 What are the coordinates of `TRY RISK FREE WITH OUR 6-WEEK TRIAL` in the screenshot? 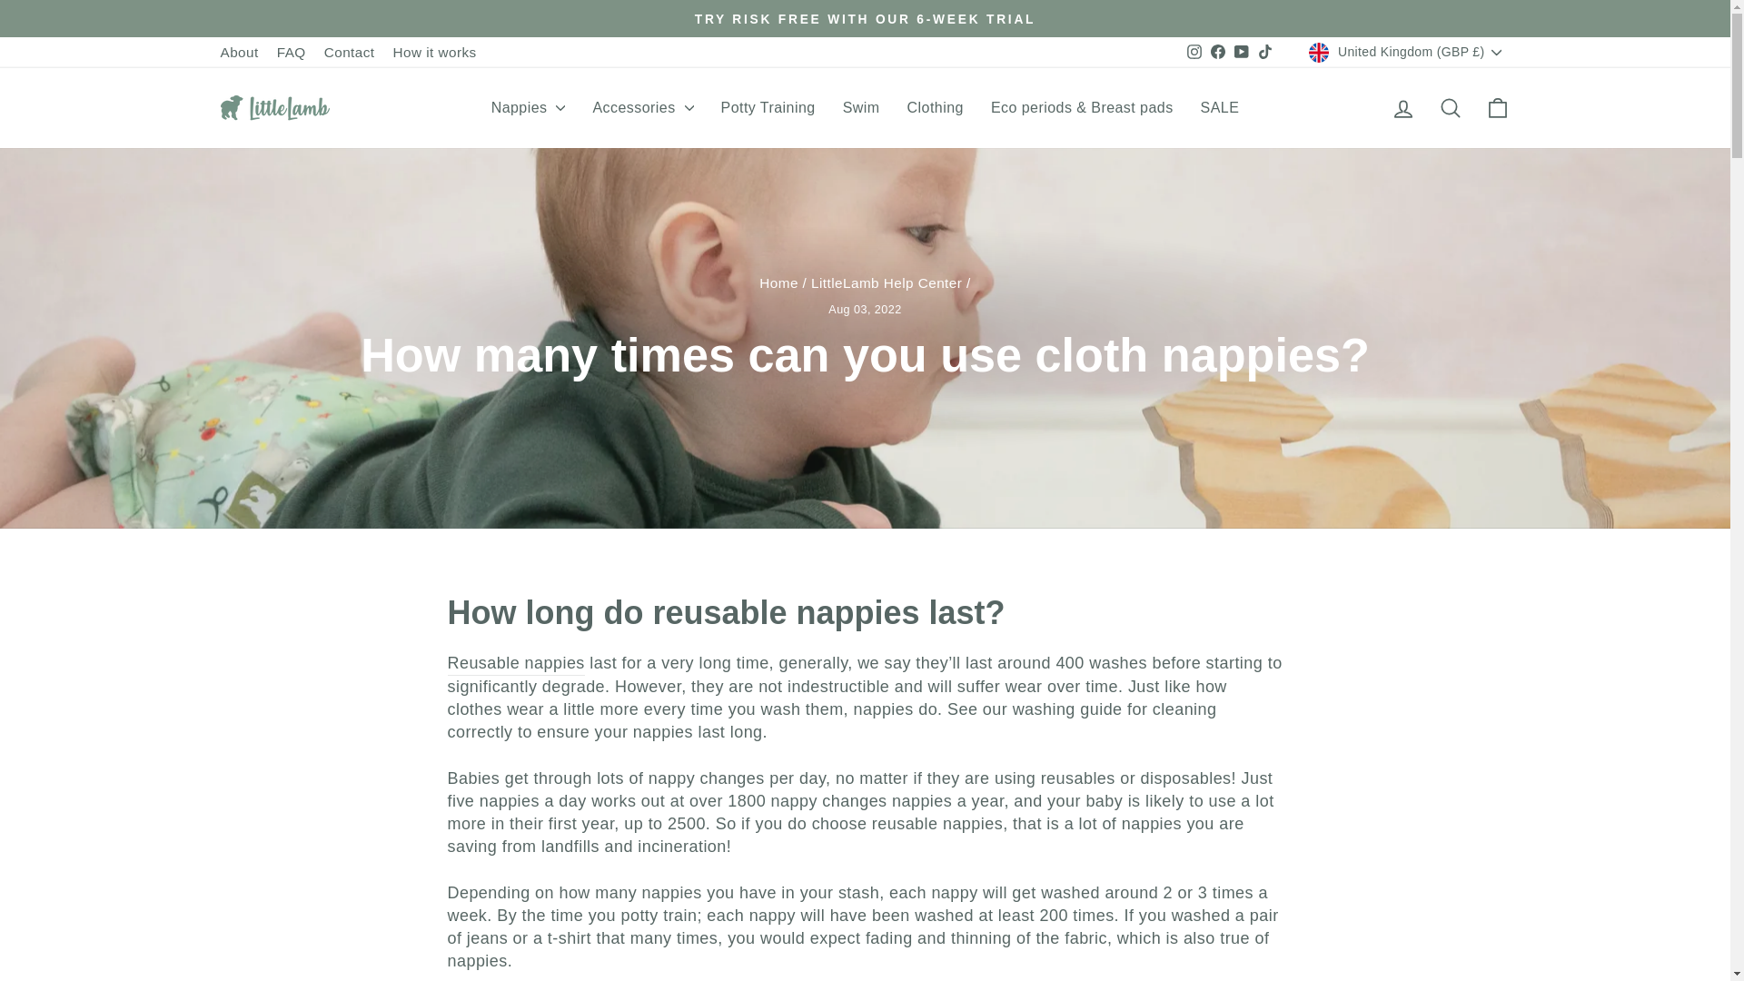 It's located at (865, 18).